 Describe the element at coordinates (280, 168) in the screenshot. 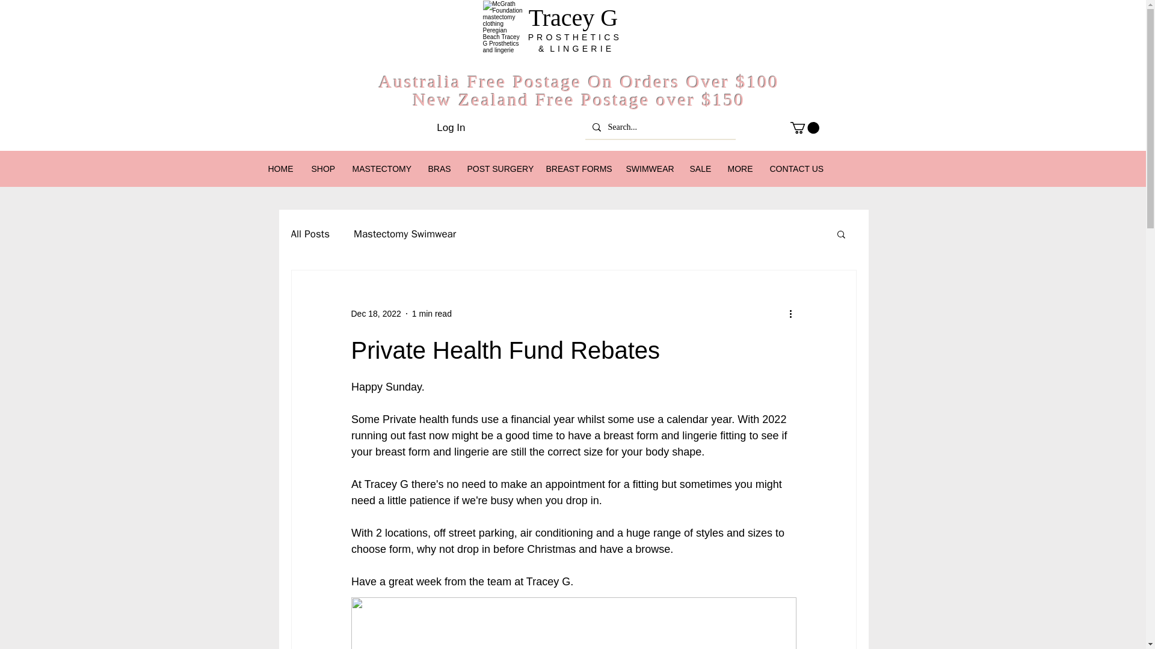

I see `HOME` at that location.